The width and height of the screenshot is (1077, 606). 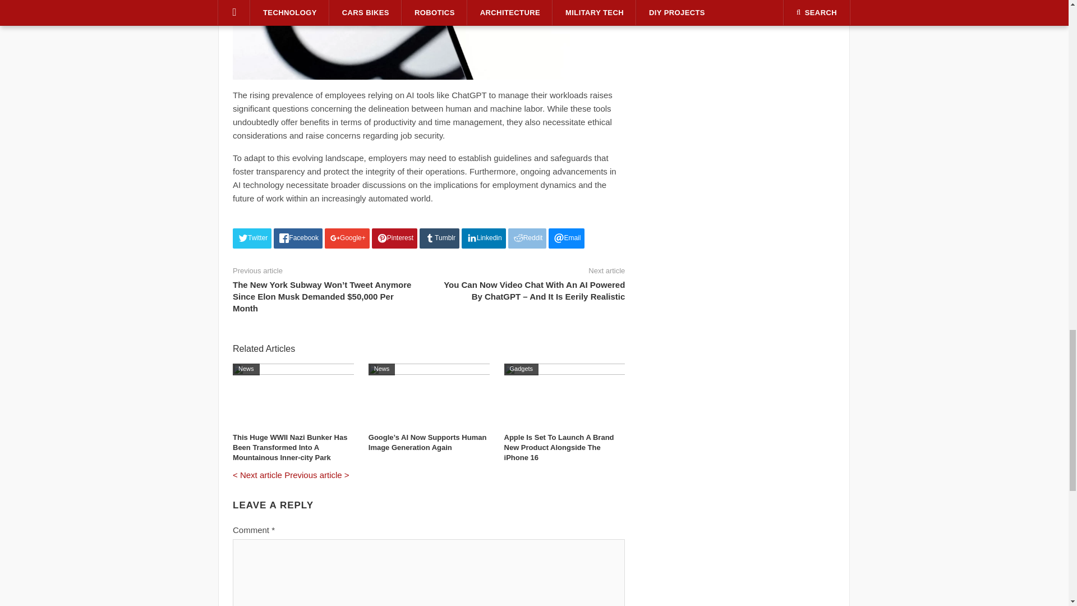 I want to click on Twitter, so click(x=251, y=238).